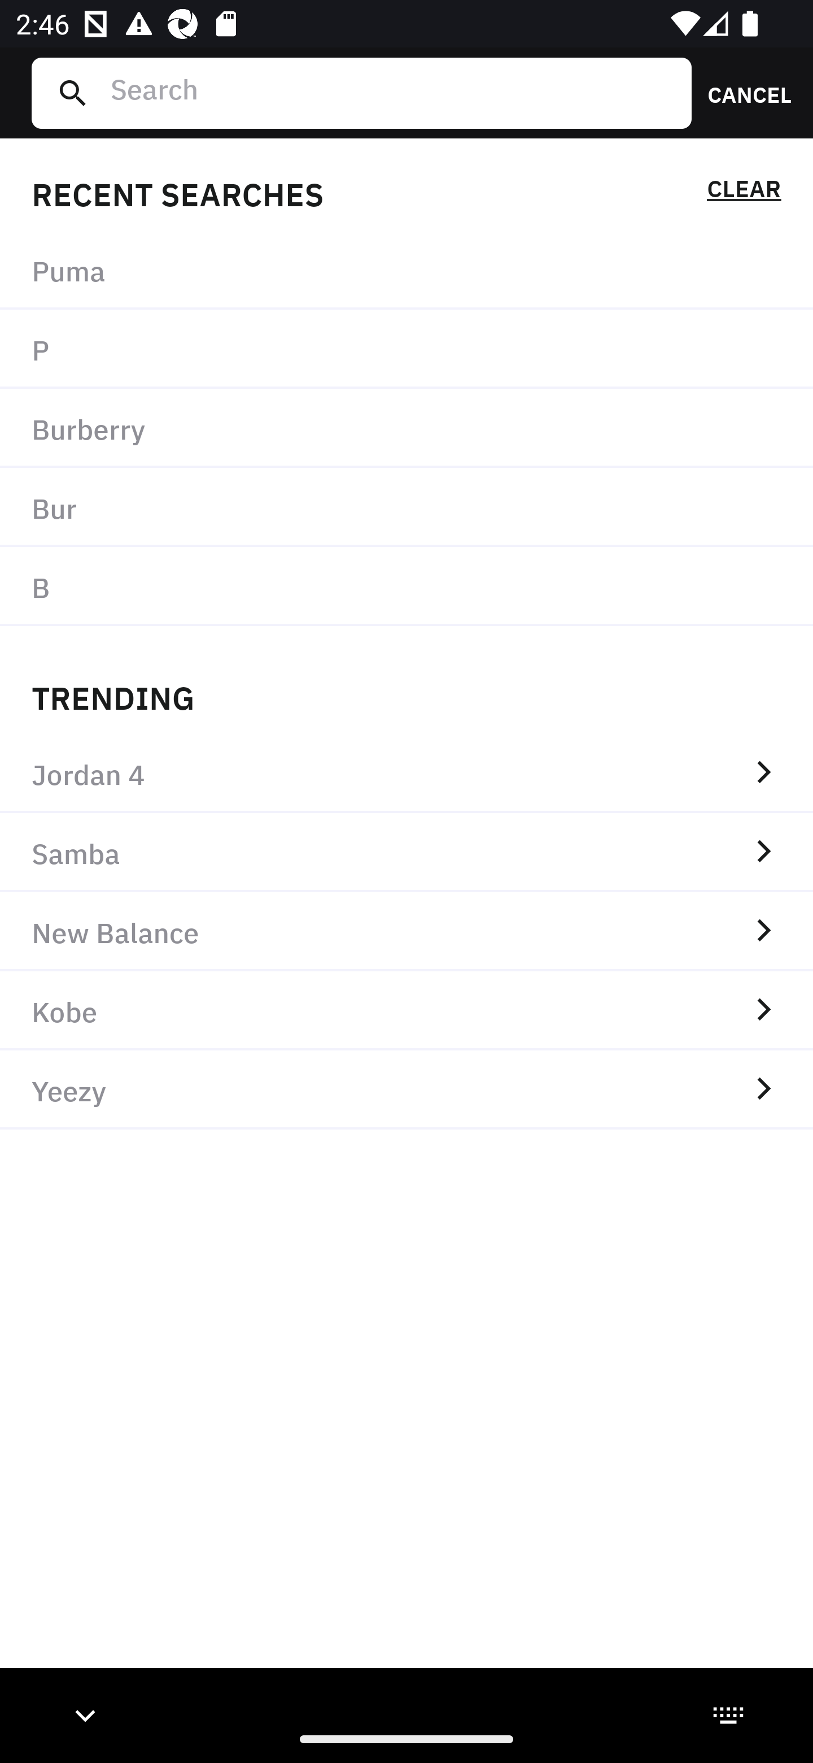 This screenshot has width=813, height=1763. Describe the element at coordinates (406, 931) in the screenshot. I see `New Balance ` at that location.